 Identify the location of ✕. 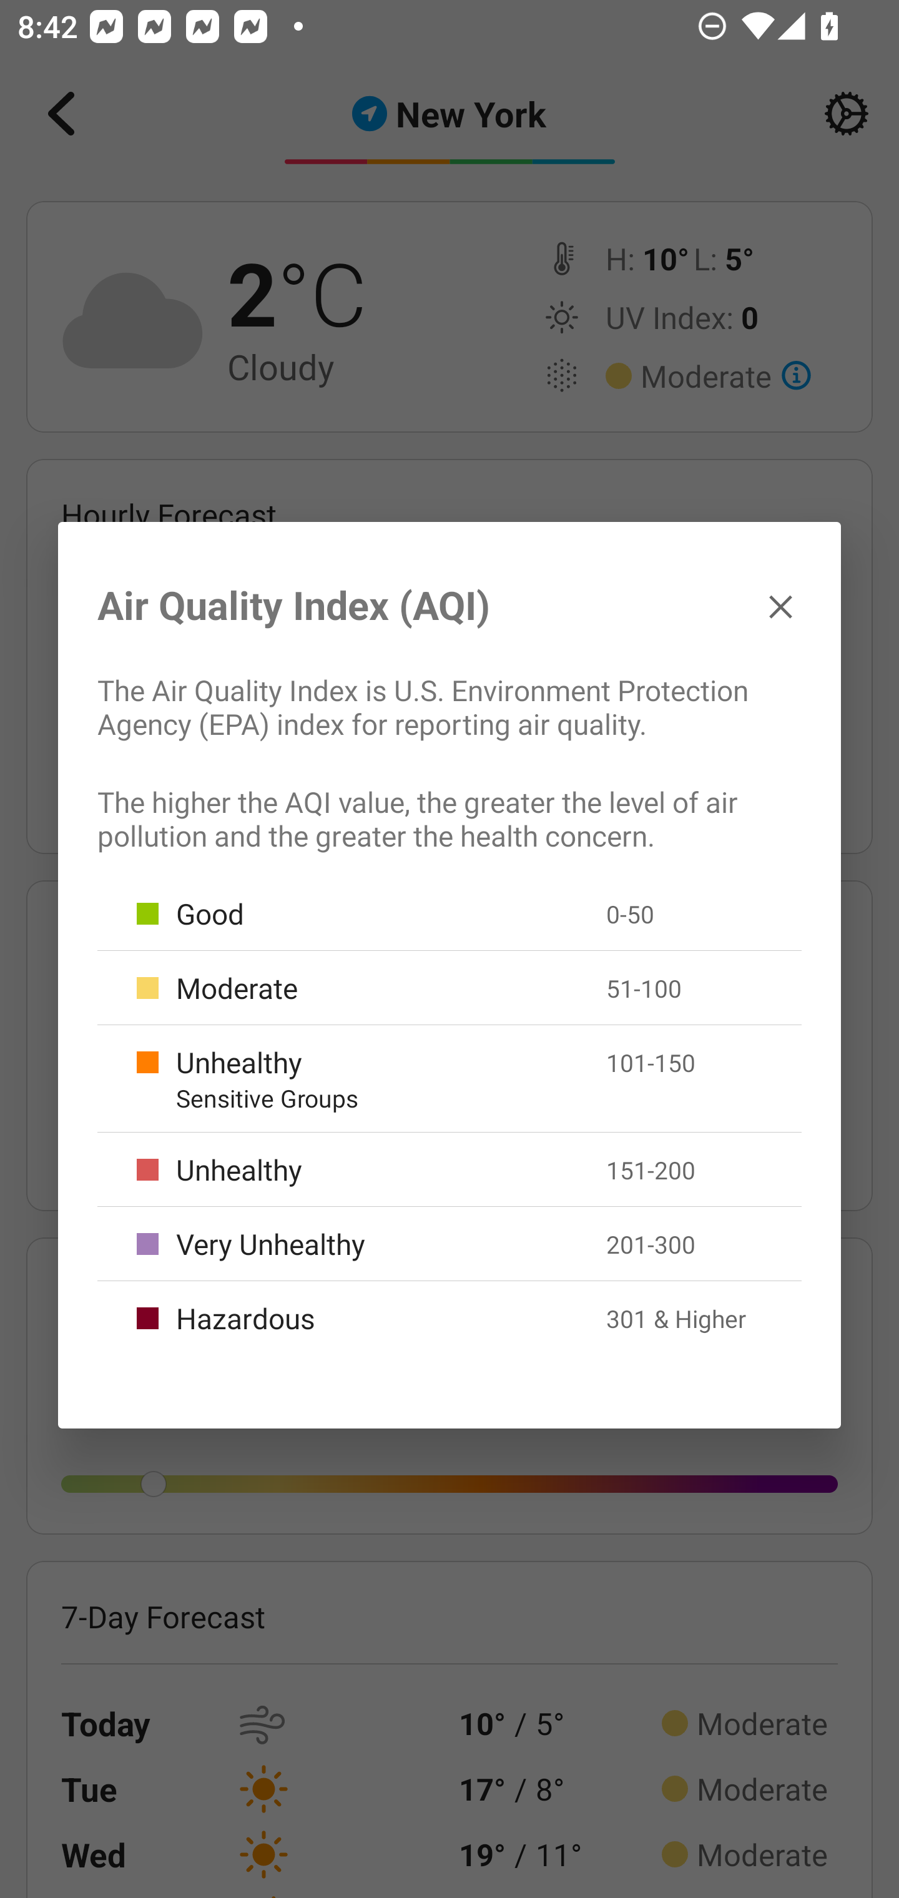
(780, 606).